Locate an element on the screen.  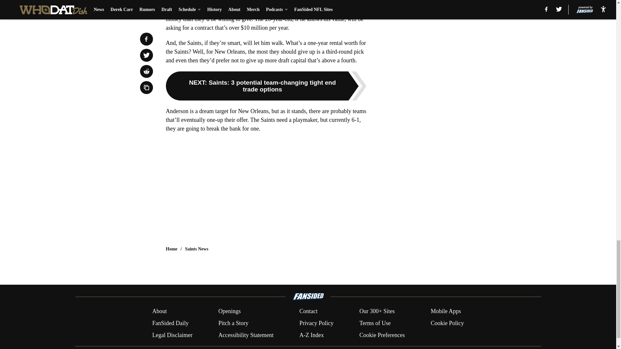
Mobile Apps is located at coordinates (446, 312).